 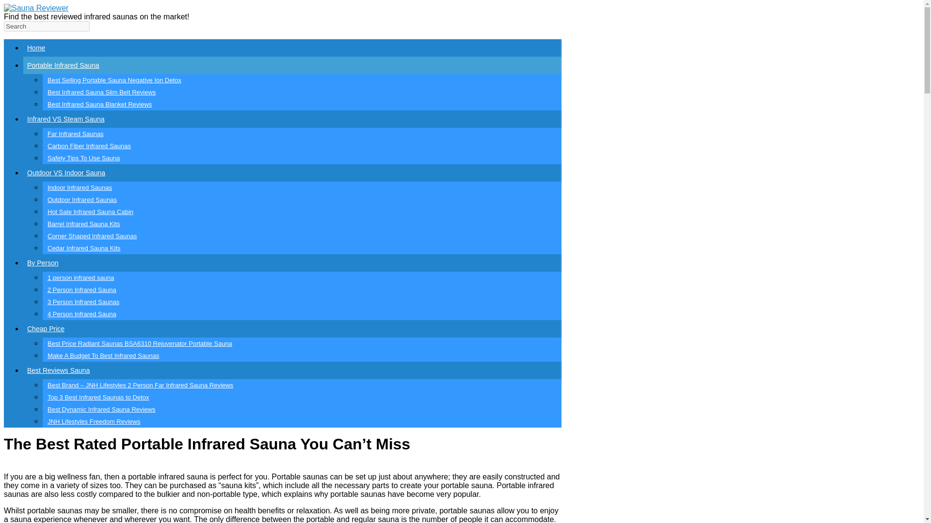 I want to click on Best Selling Portable Sauna Negative Ion Detox, so click(x=302, y=80).